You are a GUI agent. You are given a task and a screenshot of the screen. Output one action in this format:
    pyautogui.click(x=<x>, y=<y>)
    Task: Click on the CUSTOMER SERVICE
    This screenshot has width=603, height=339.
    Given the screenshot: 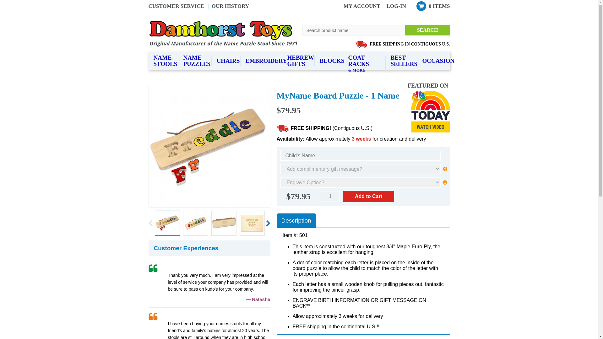 What is the action you would take?
    pyautogui.click(x=176, y=6)
    